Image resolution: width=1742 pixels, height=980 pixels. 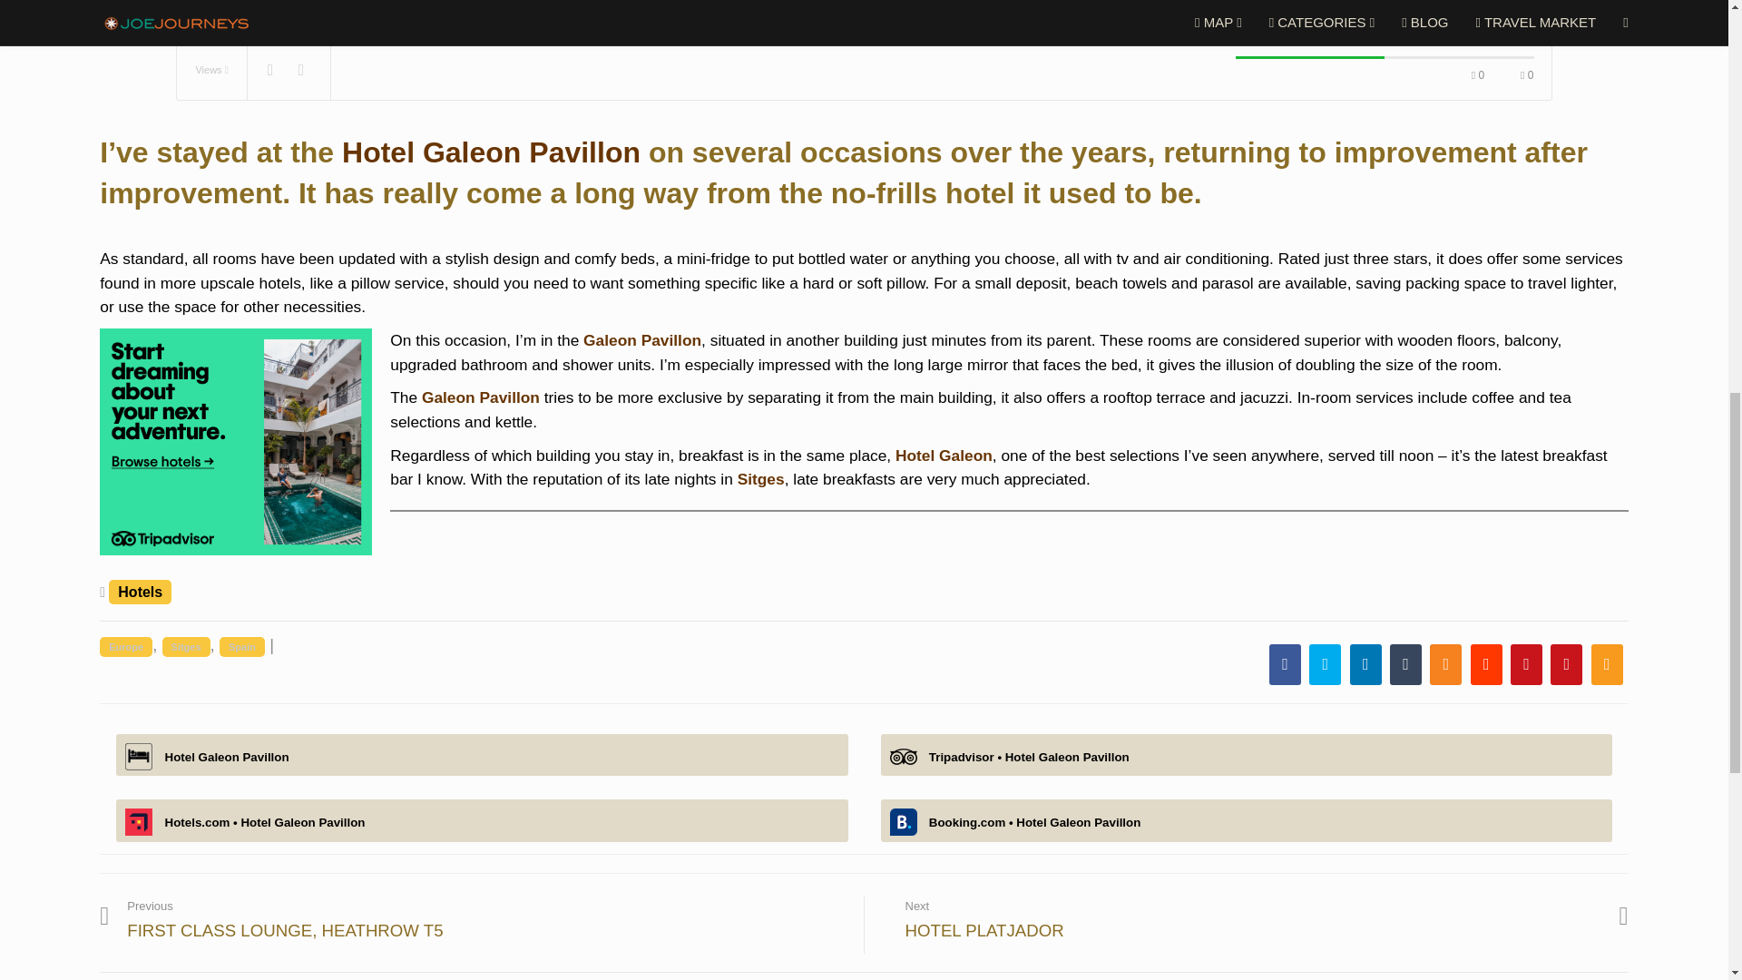 What do you see at coordinates (481, 397) in the screenshot?
I see `Galeon Pavillon` at bounding box center [481, 397].